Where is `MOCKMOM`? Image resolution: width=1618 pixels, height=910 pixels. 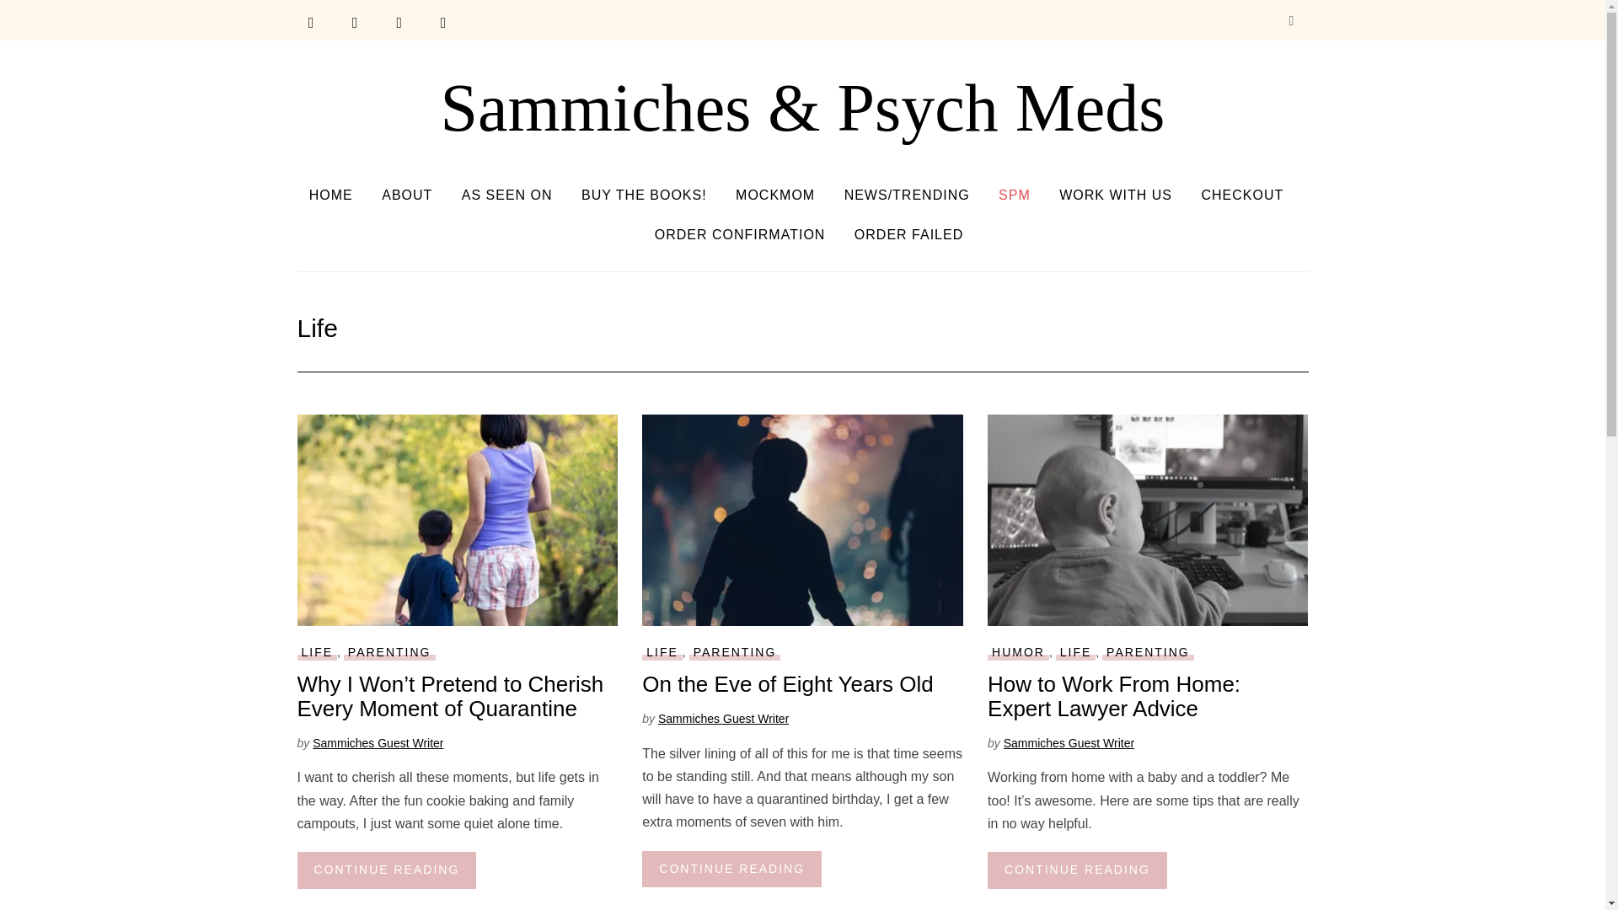 MOCKMOM is located at coordinates (775, 195).